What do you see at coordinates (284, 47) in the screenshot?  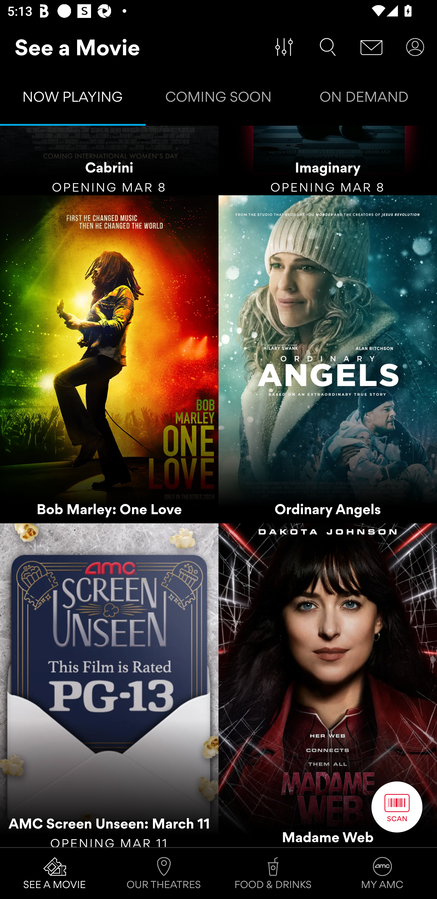 I see `Filter Movies` at bounding box center [284, 47].